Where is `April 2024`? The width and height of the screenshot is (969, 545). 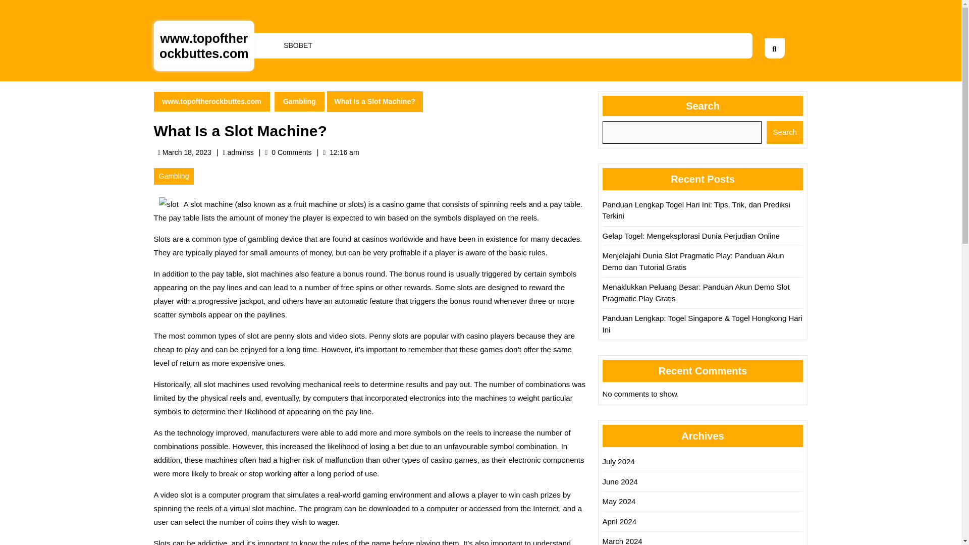 April 2024 is located at coordinates (620, 481).